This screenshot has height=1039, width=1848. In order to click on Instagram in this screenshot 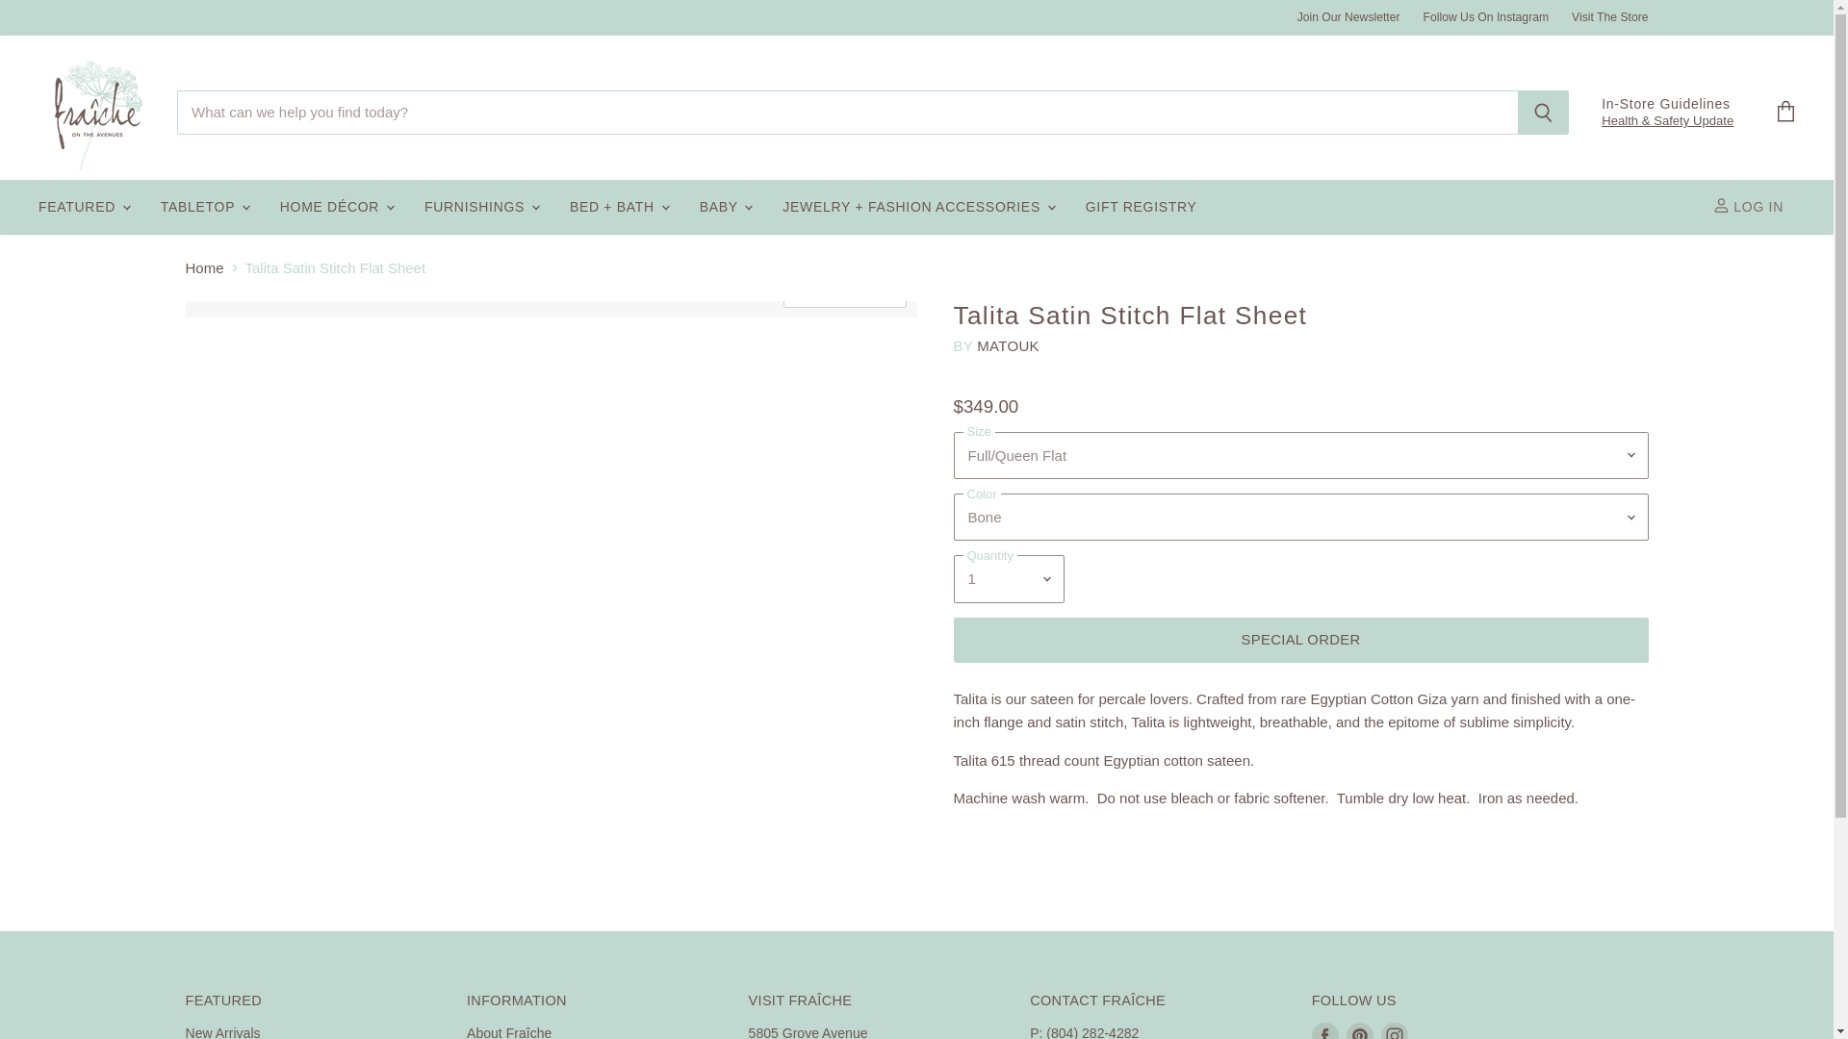, I will do `click(1394, 1029)`.